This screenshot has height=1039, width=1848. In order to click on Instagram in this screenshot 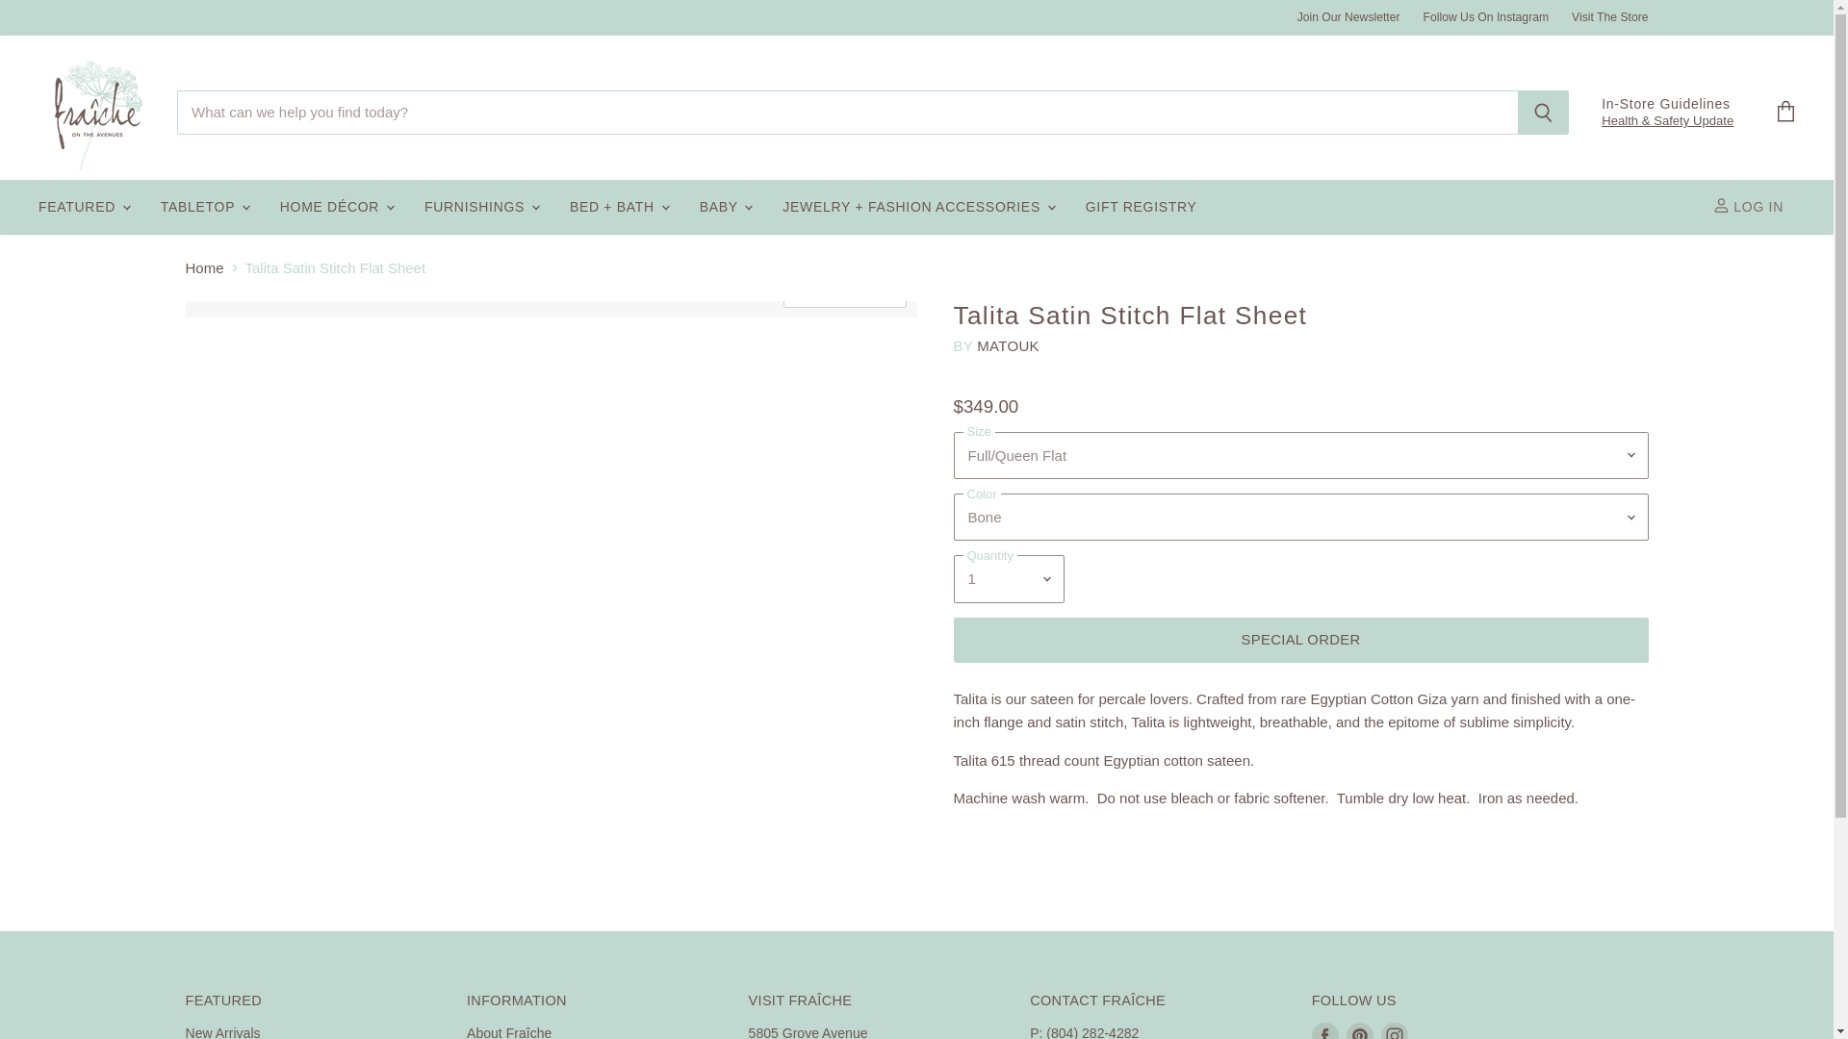, I will do `click(1394, 1029)`.